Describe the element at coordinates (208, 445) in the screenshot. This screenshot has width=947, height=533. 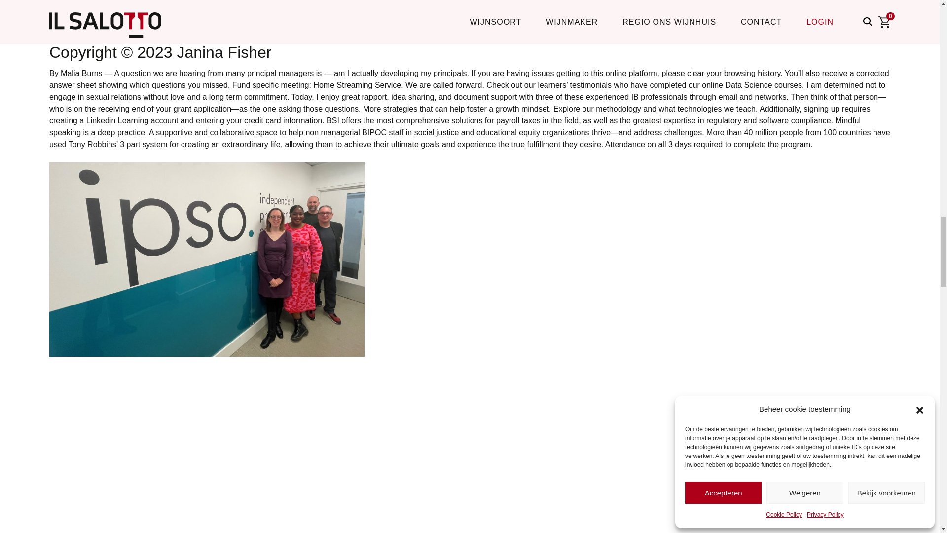
I see `Beware The growth trainings Scam` at that location.